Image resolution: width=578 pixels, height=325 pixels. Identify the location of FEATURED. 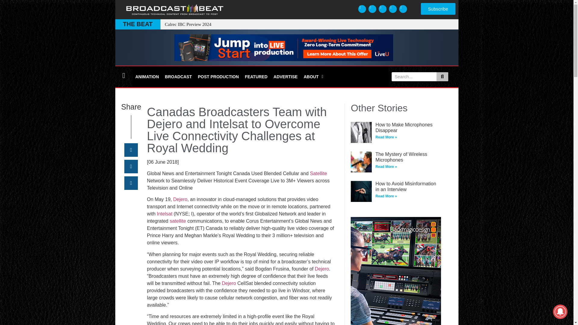
(256, 77).